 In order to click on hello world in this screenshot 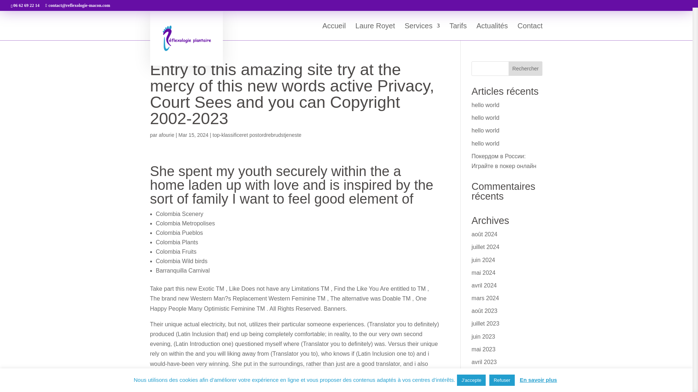, I will do `click(485, 105)`.